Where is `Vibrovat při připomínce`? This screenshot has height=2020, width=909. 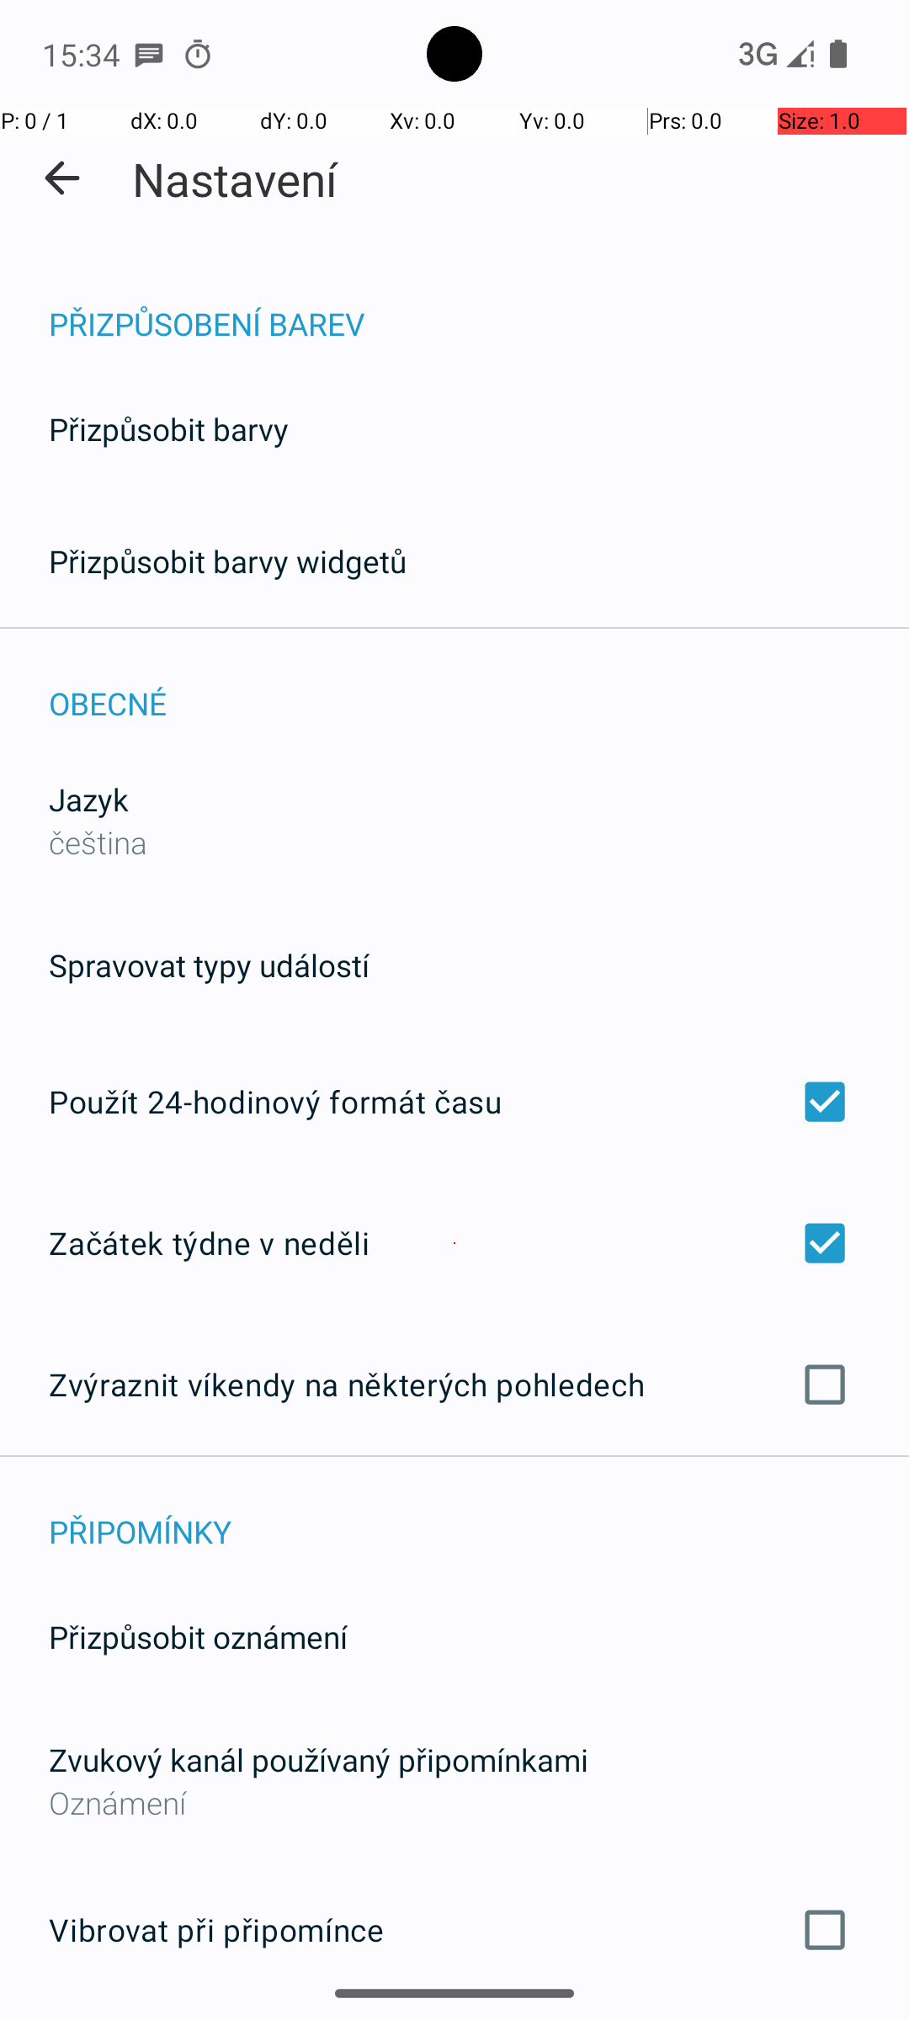
Vibrovat při připomínce is located at coordinates (454, 1930).